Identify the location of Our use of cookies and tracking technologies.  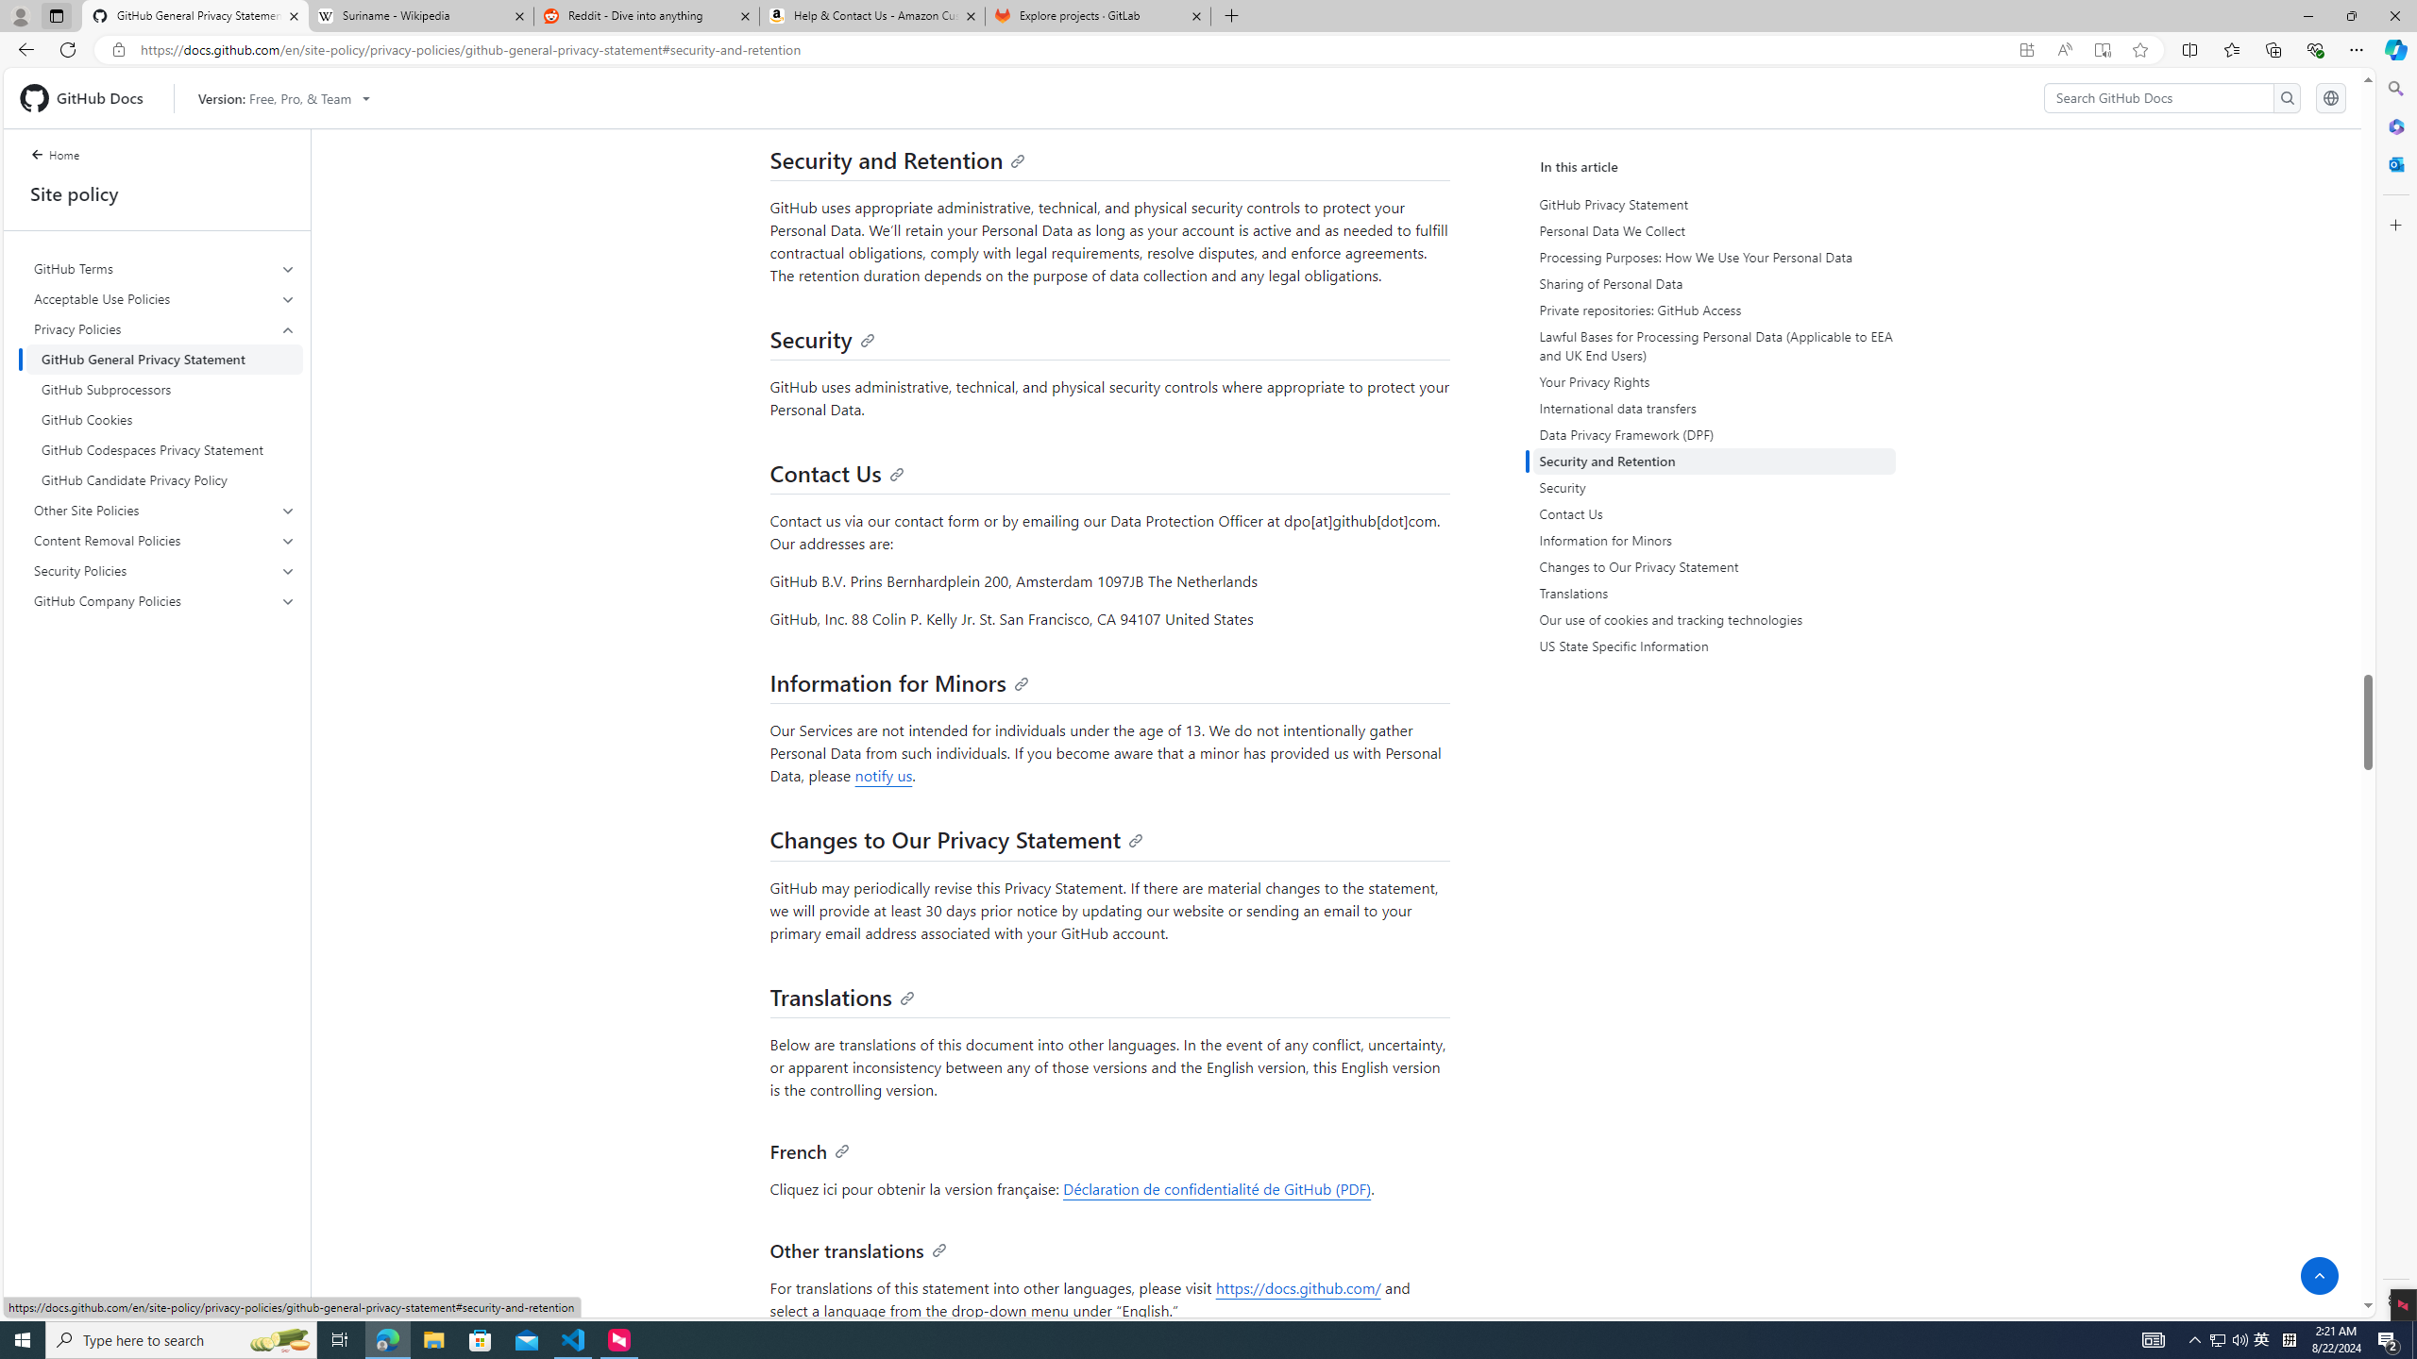
(1714, 620).